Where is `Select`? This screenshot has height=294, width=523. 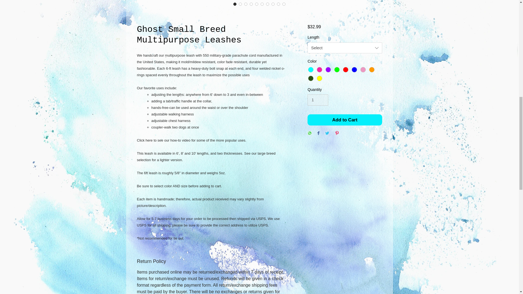 Select is located at coordinates (344, 48).